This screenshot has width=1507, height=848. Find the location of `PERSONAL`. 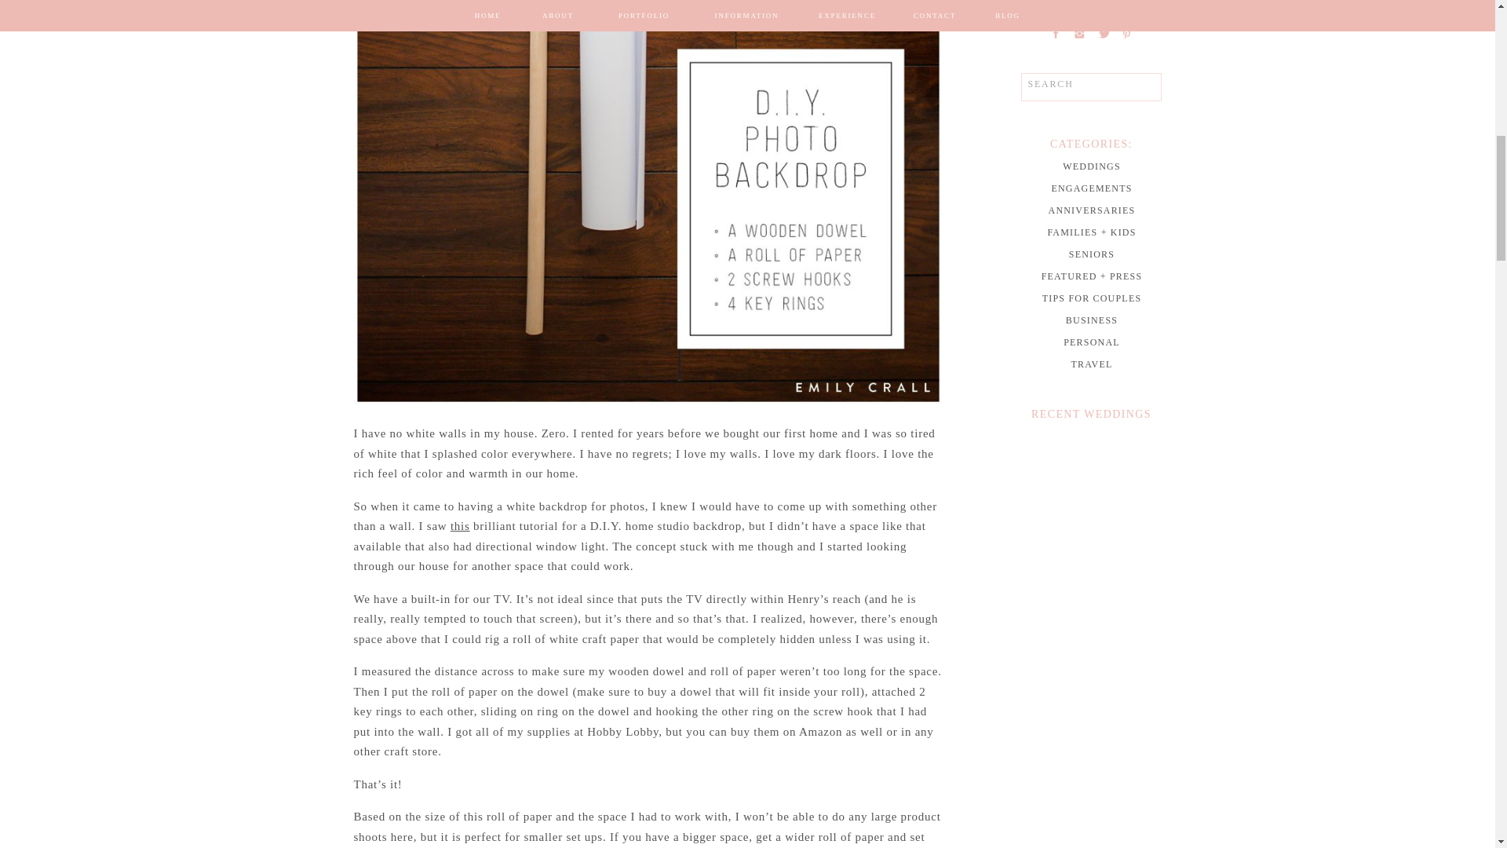

PERSONAL is located at coordinates (1093, 342).